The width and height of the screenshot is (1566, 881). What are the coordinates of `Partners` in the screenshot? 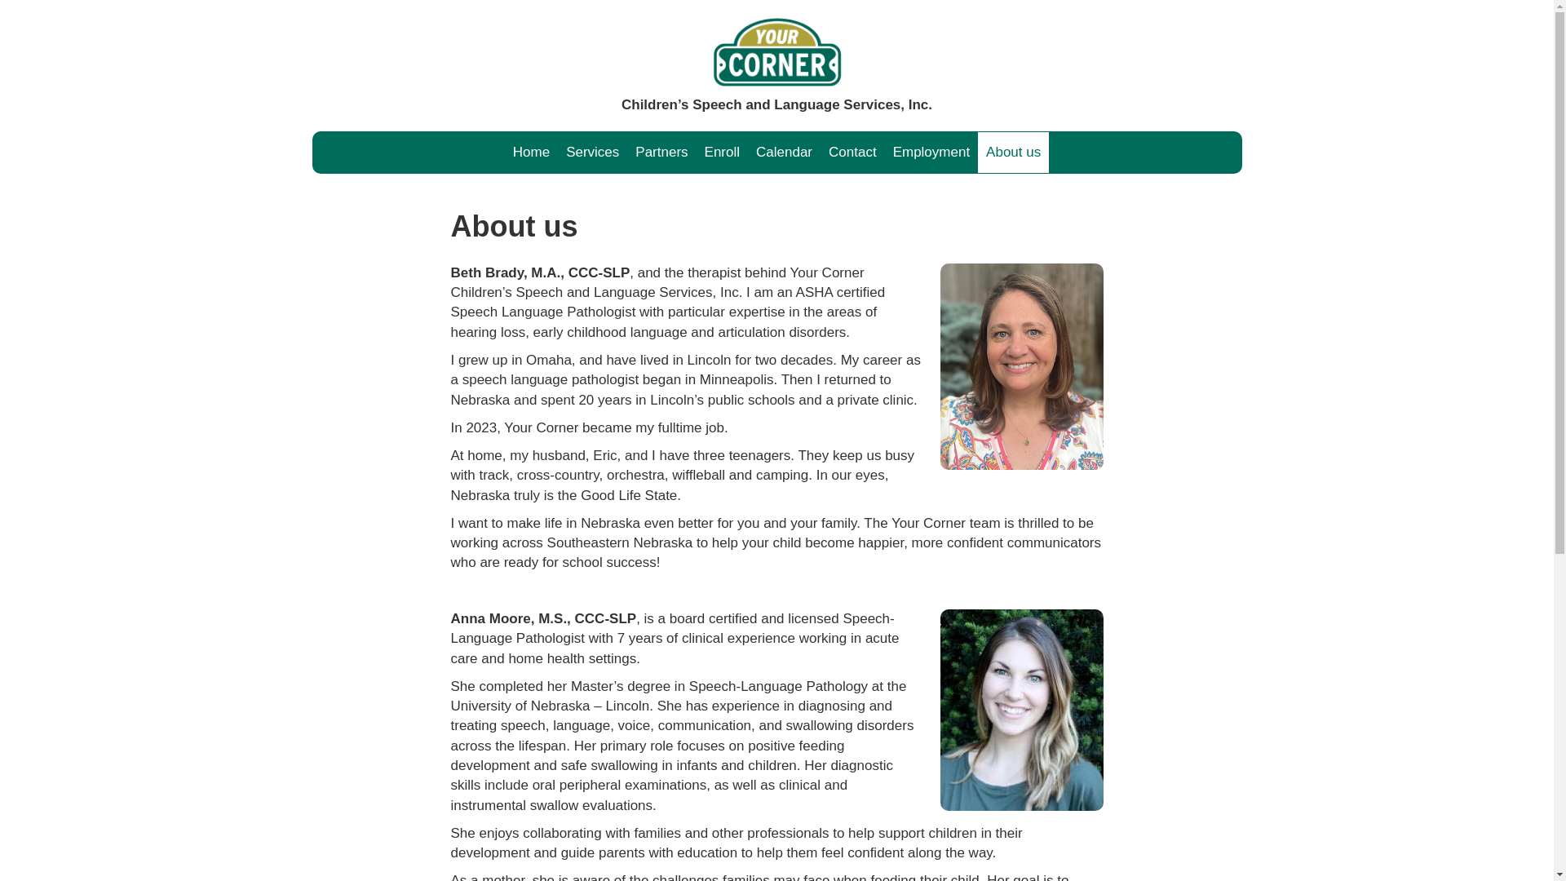 It's located at (661, 152).